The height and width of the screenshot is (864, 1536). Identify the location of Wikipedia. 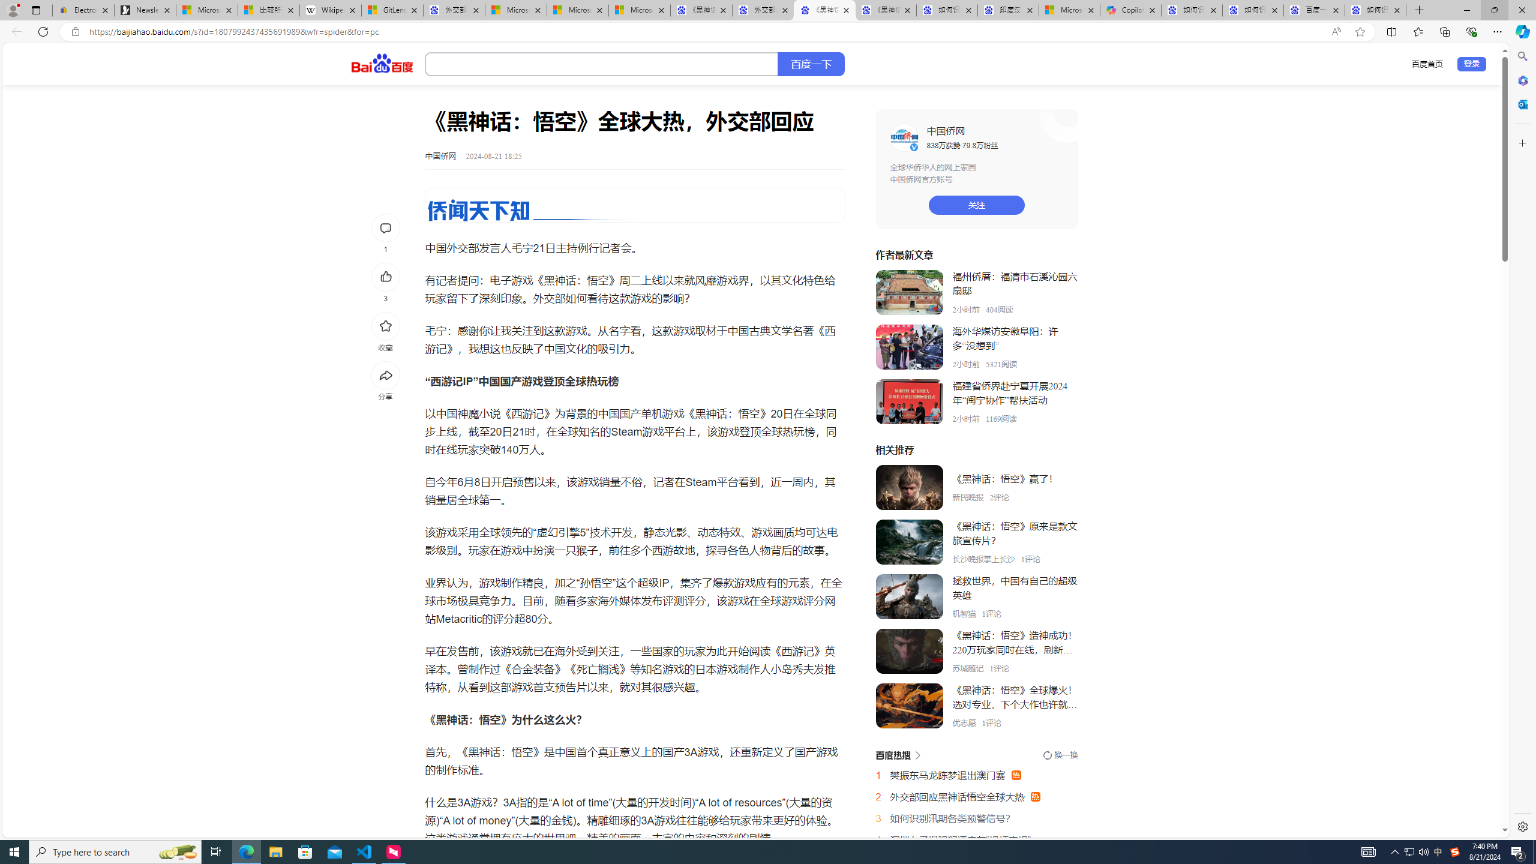
(331, 10).